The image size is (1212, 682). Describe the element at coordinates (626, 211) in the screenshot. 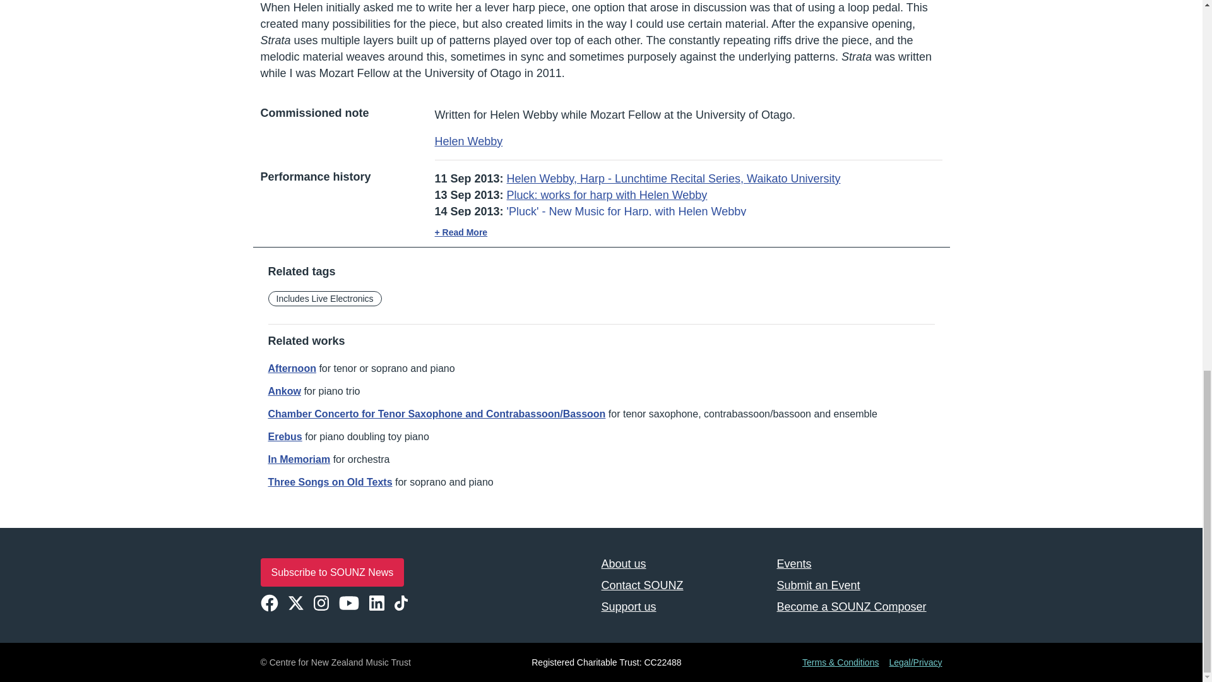

I see `'Pluck' - New Music for Harp, with Helen Webby` at that location.